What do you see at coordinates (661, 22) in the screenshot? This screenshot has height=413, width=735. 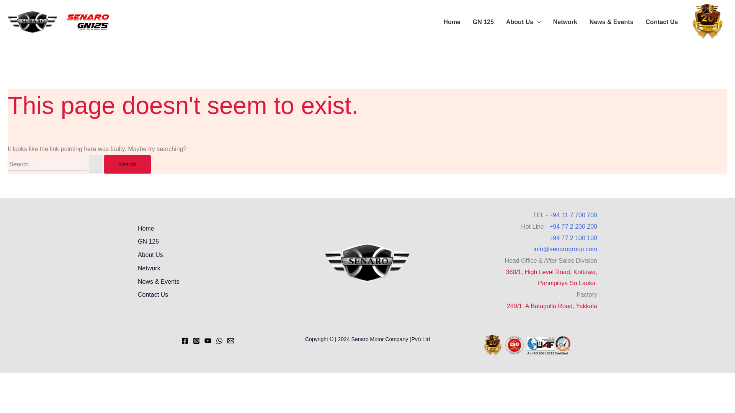 I see `Contact Us` at bounding box center [661, 22].